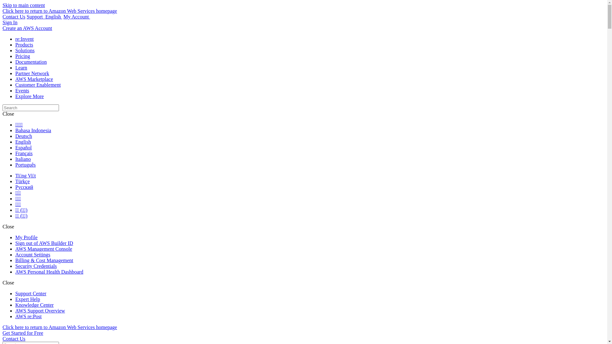 The height and width of the screenshot is (344, 612). Describe the element at coordinates (77, 17) in the screenshot. I see `My Account ` at that location.